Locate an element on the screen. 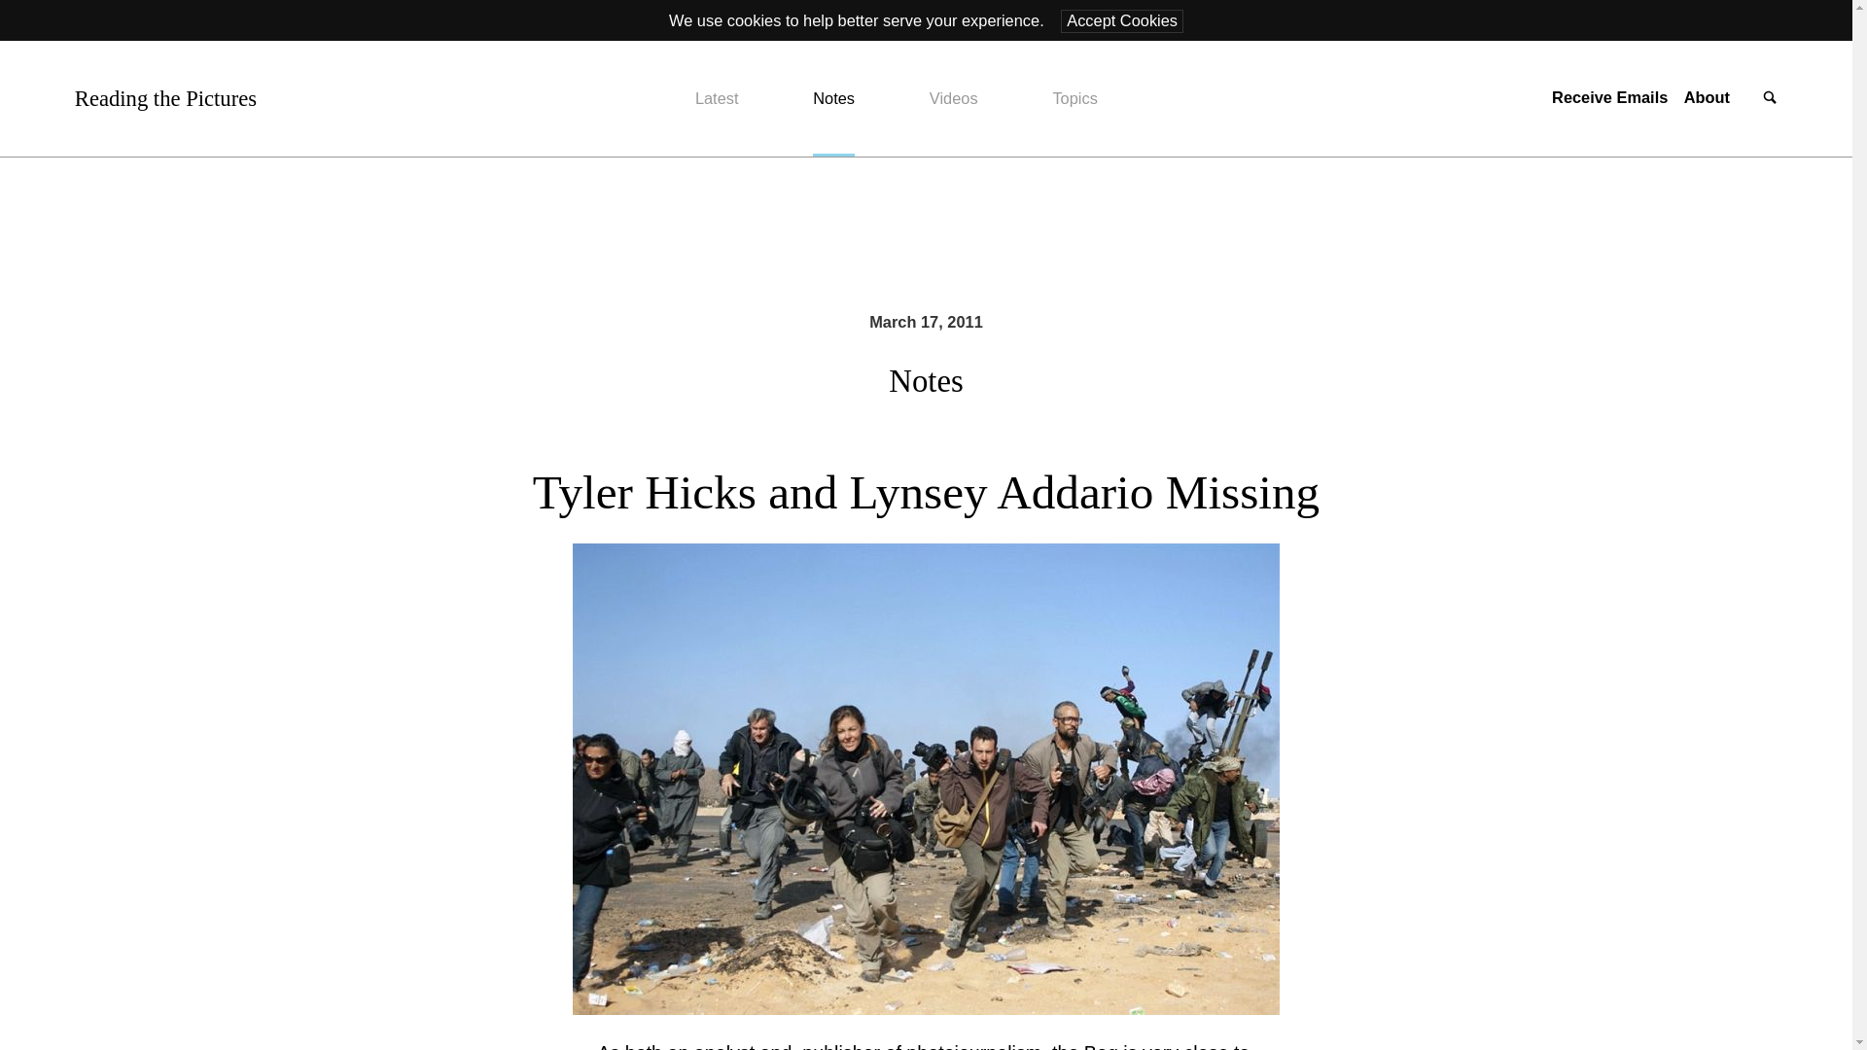  search is located at coordinates (1770, 99).